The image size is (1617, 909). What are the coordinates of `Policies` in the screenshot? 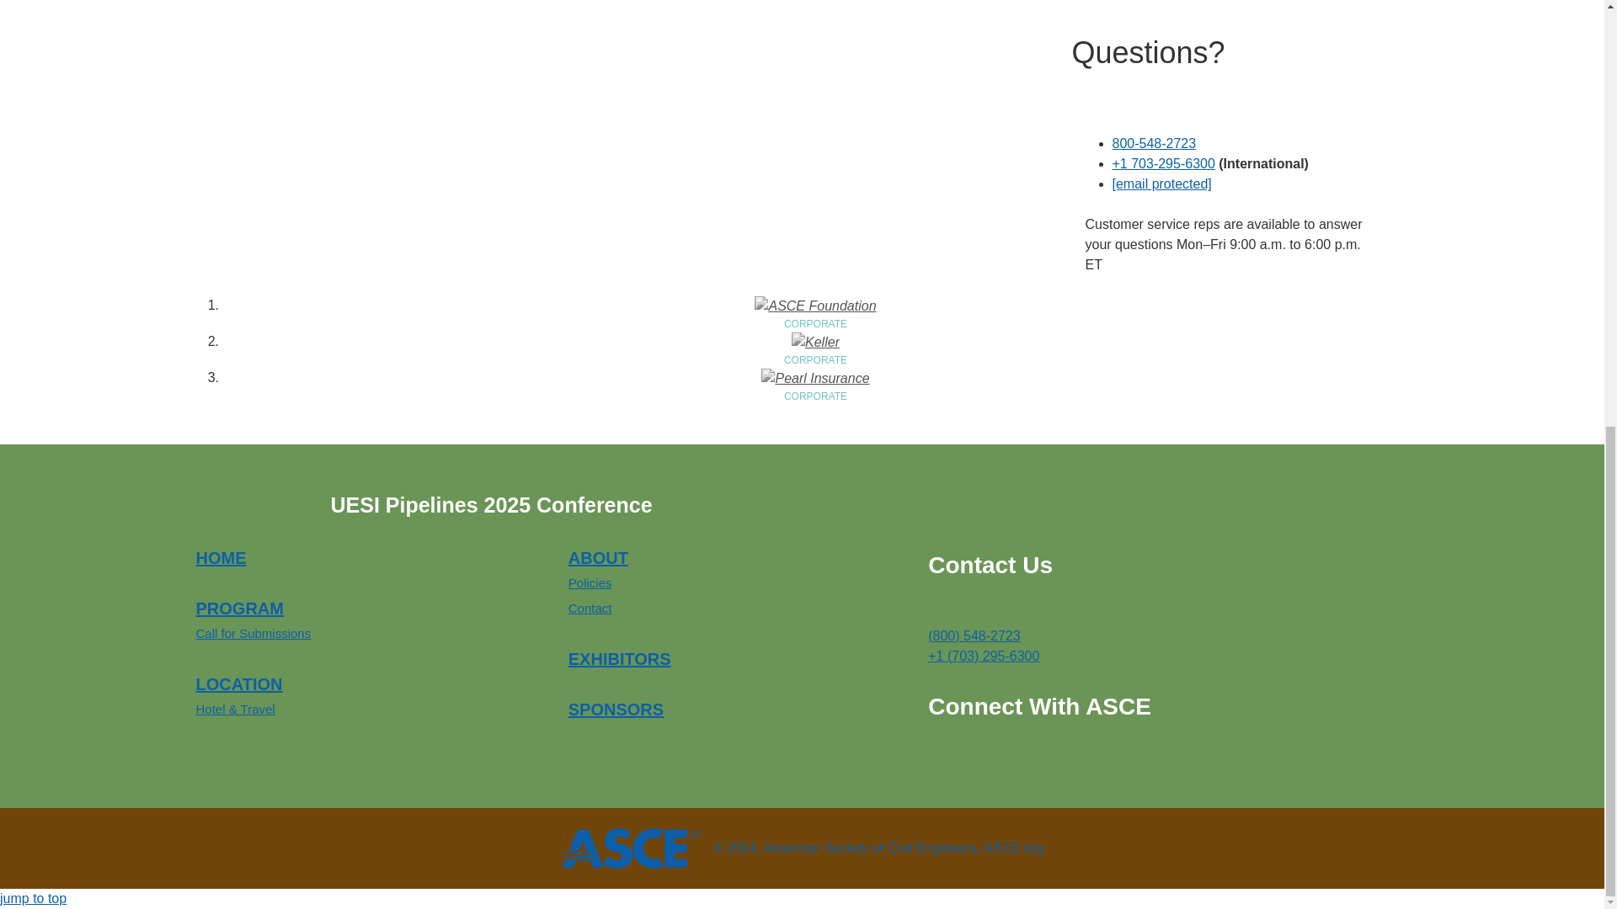 It's located at (590, 582).